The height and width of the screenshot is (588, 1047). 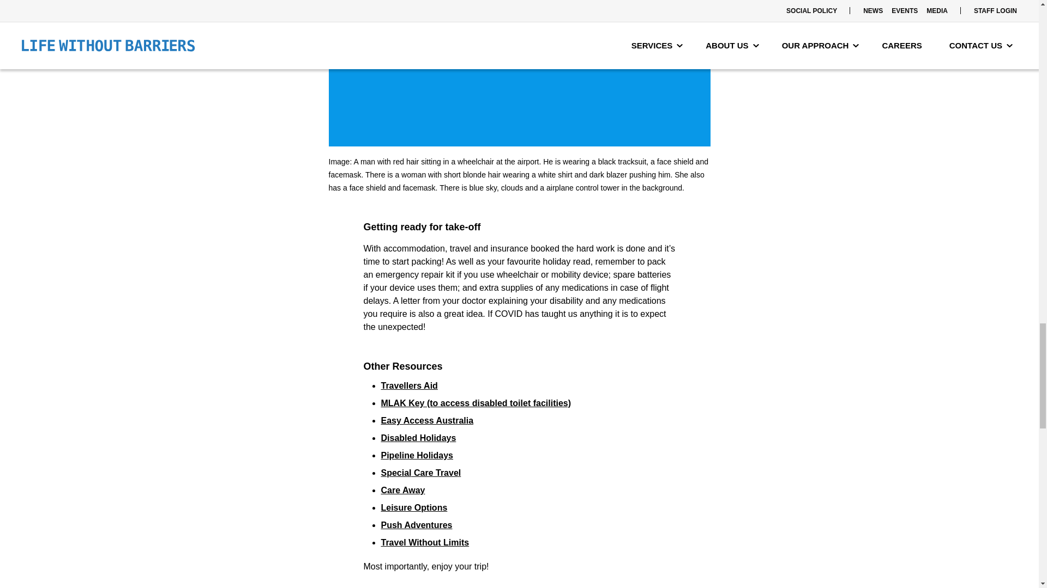 I want to click on Special, so click(x=396, y=473).